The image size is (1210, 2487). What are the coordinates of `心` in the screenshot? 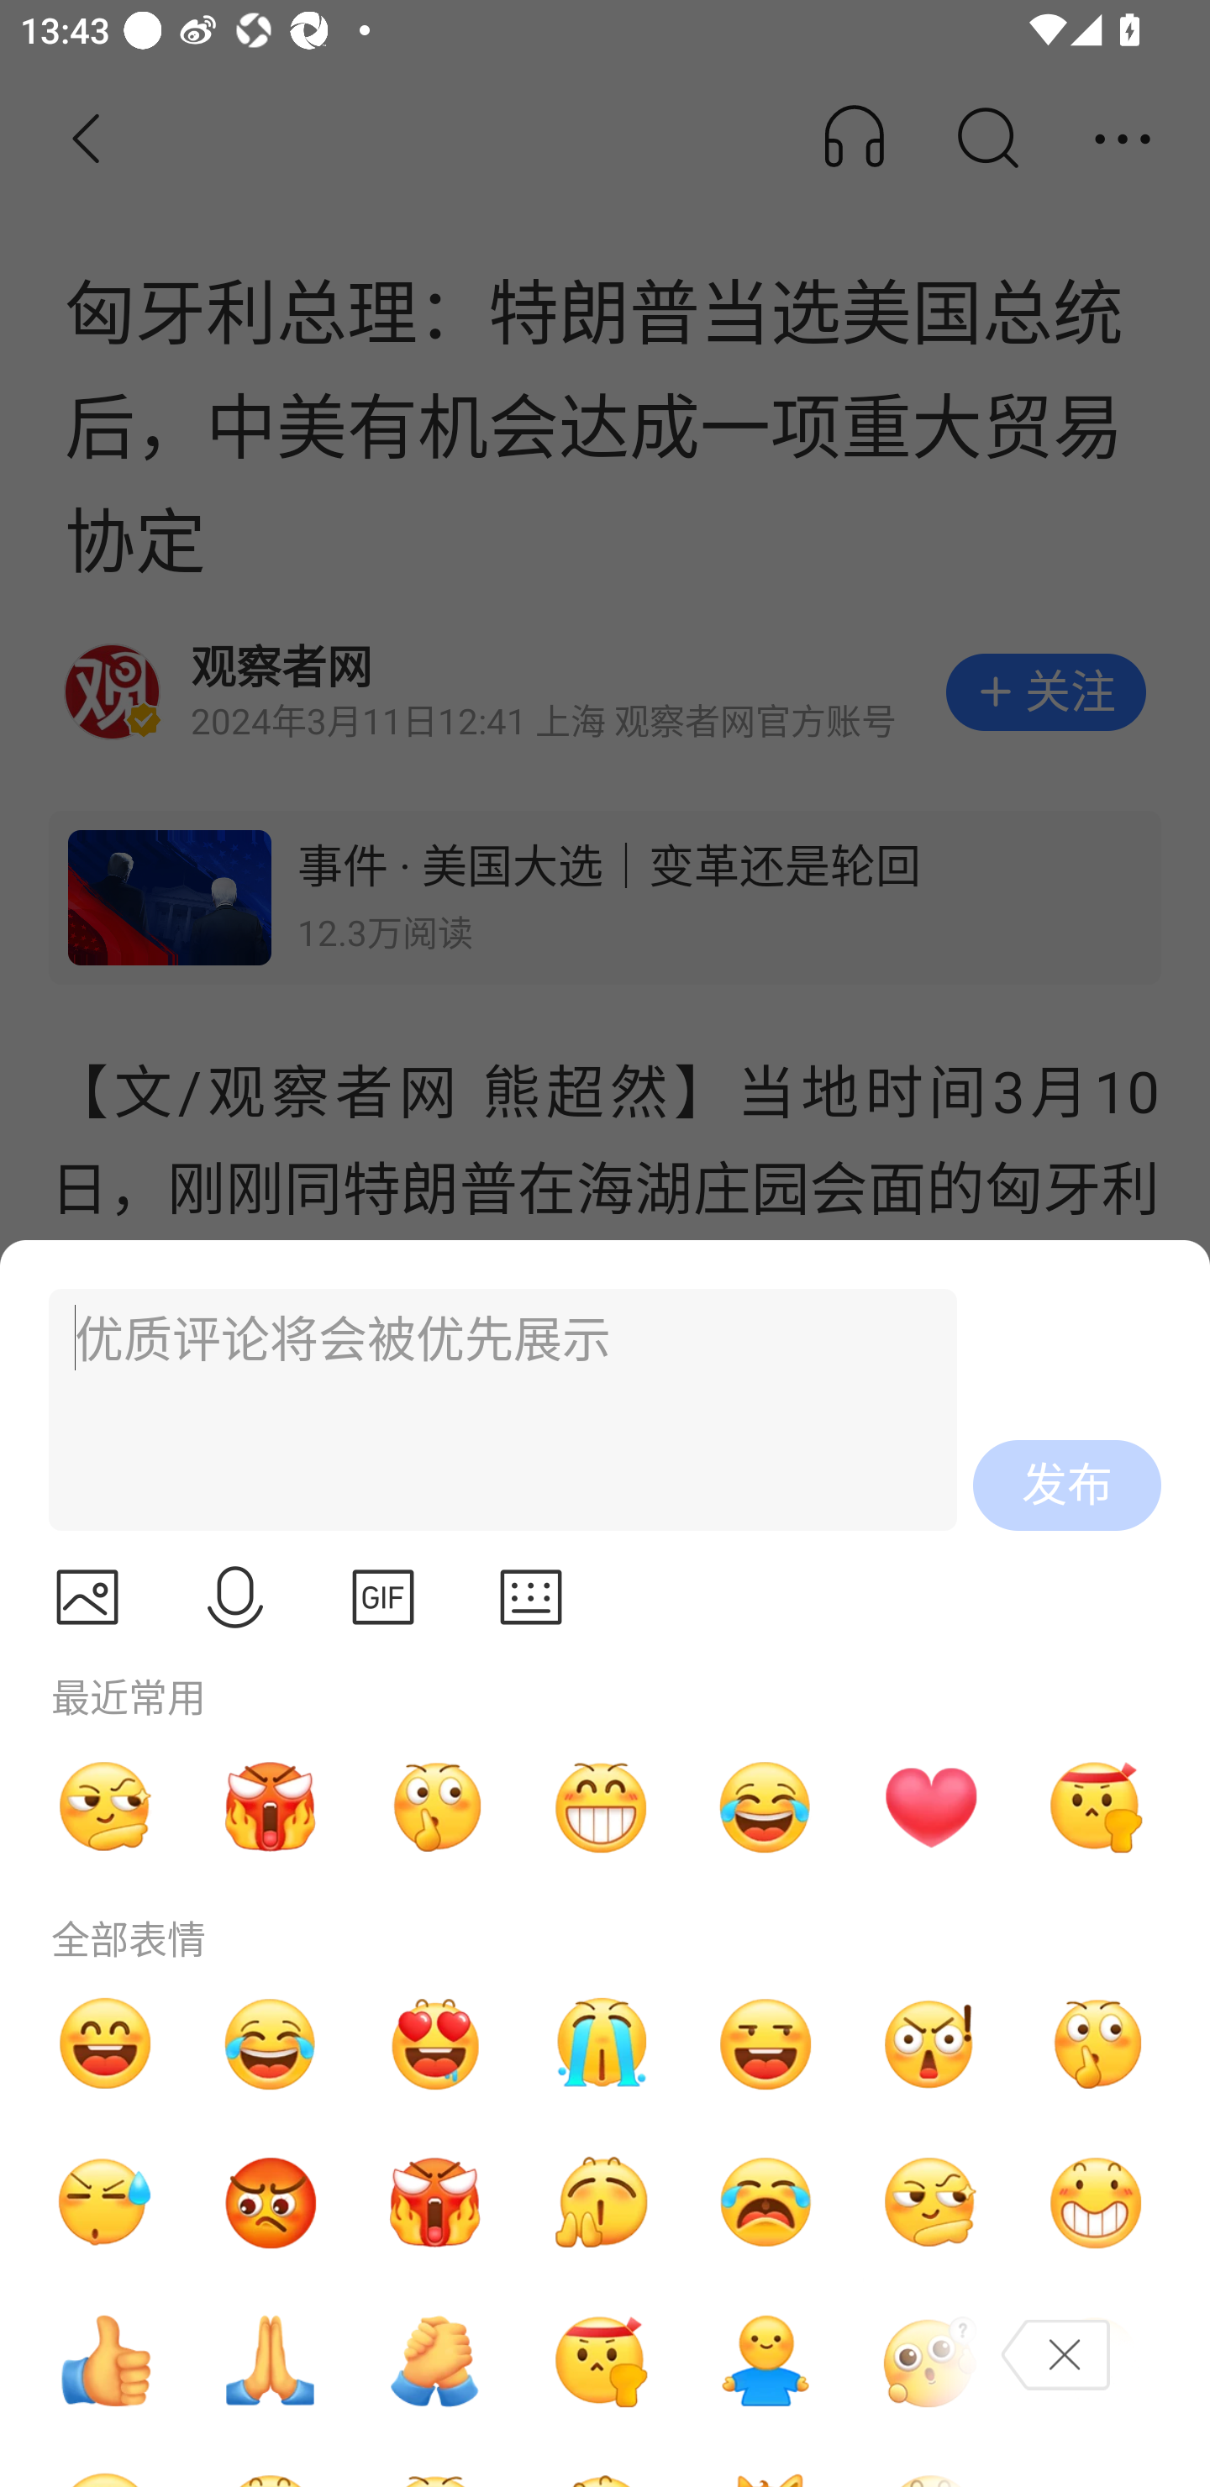 It's located at (930, 1806).